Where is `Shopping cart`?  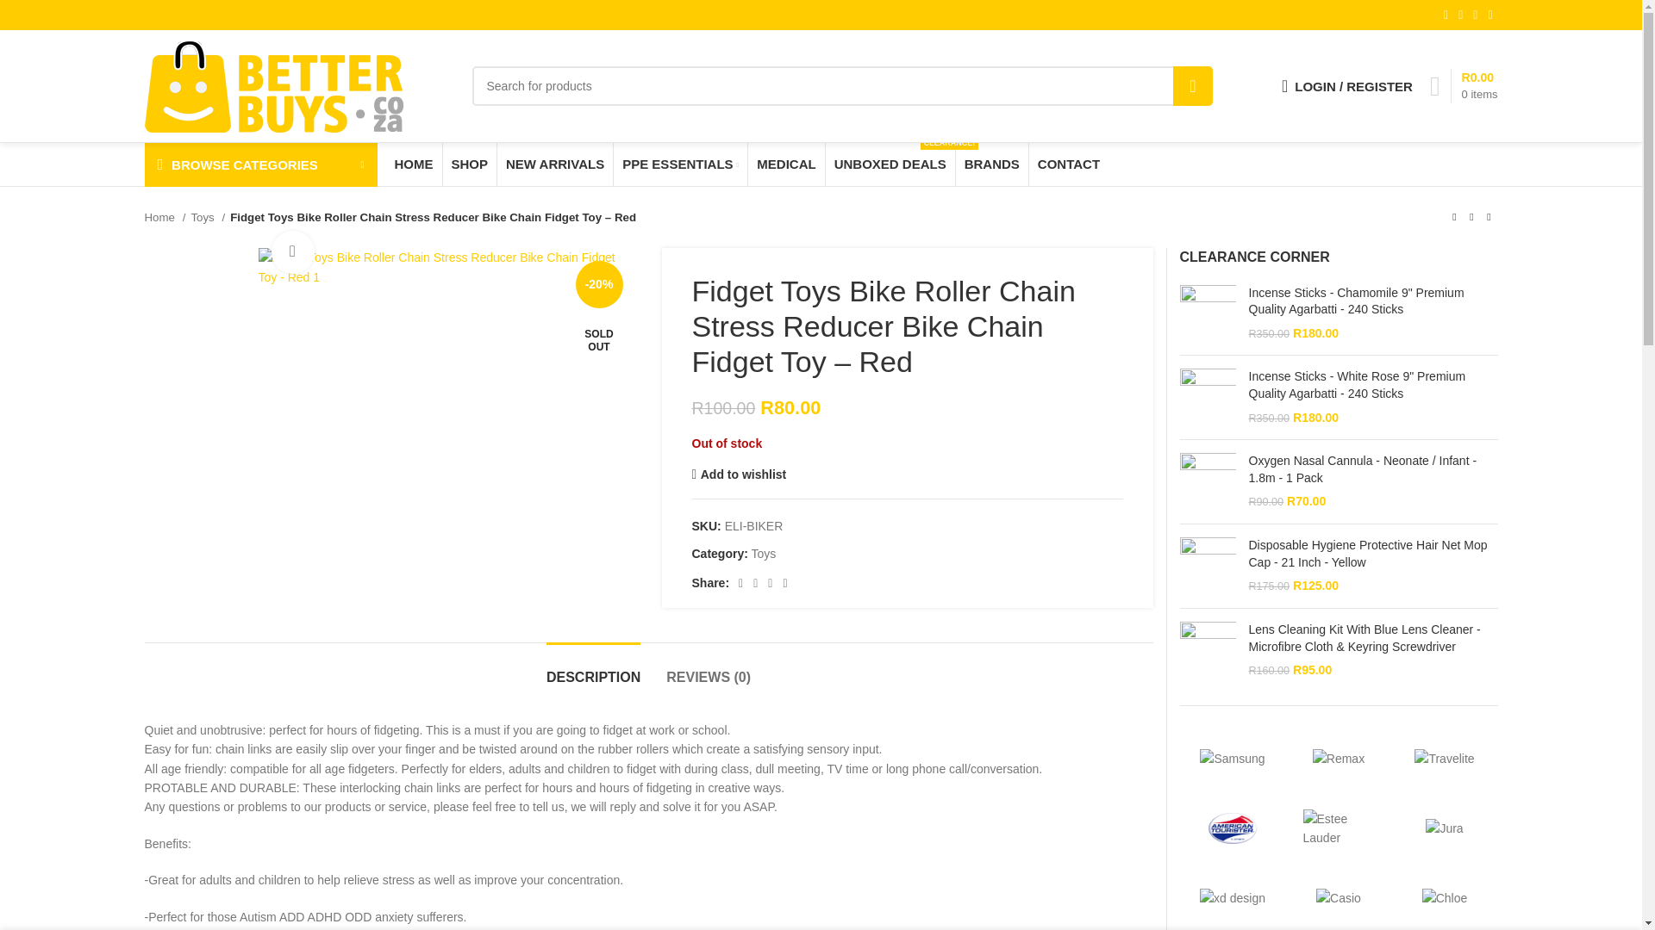 Shopping cart is located at coordinates (447, 267).